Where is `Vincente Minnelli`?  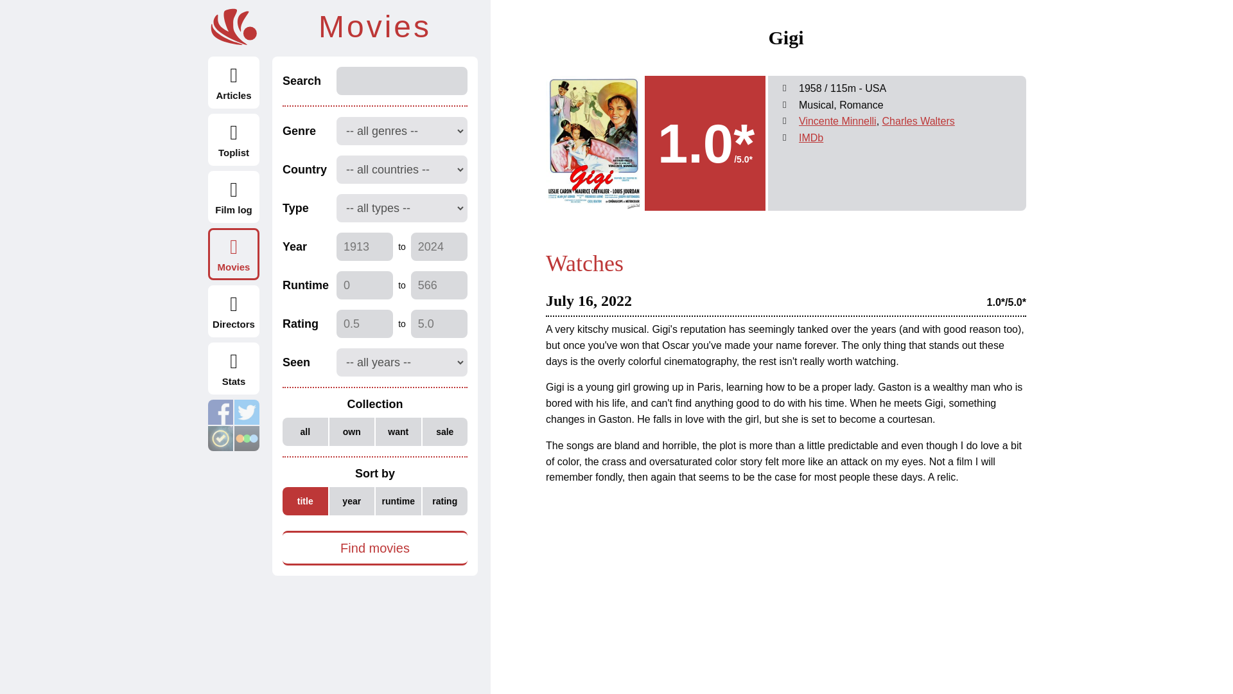
Vincente Minnelli is located at coordinates (837, 121).